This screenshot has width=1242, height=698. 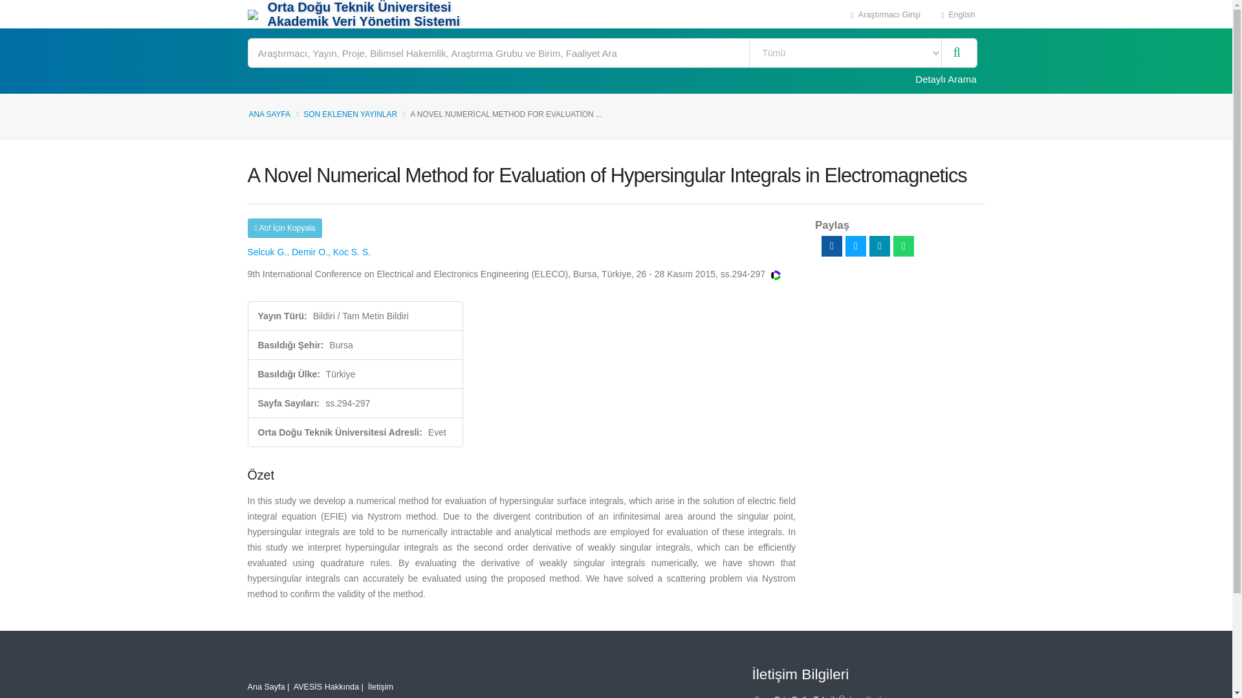 What do you see at coordinates (309, 252) in the screenshot?
I see `Demir O.` at bounding box center [309, 252].